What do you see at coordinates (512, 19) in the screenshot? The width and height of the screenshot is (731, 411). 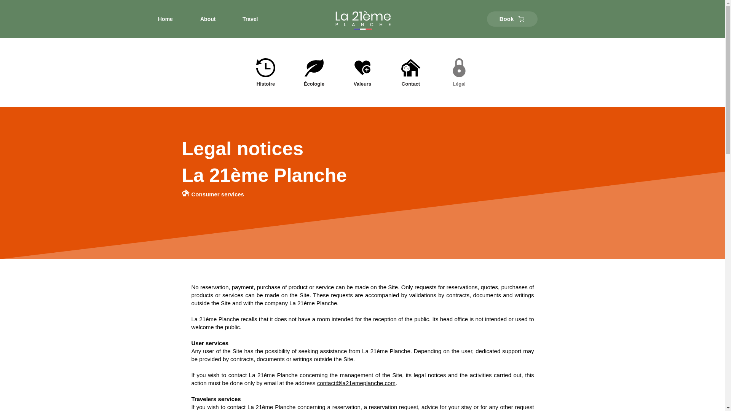 I see `Book` at bounding box center [512, 19].